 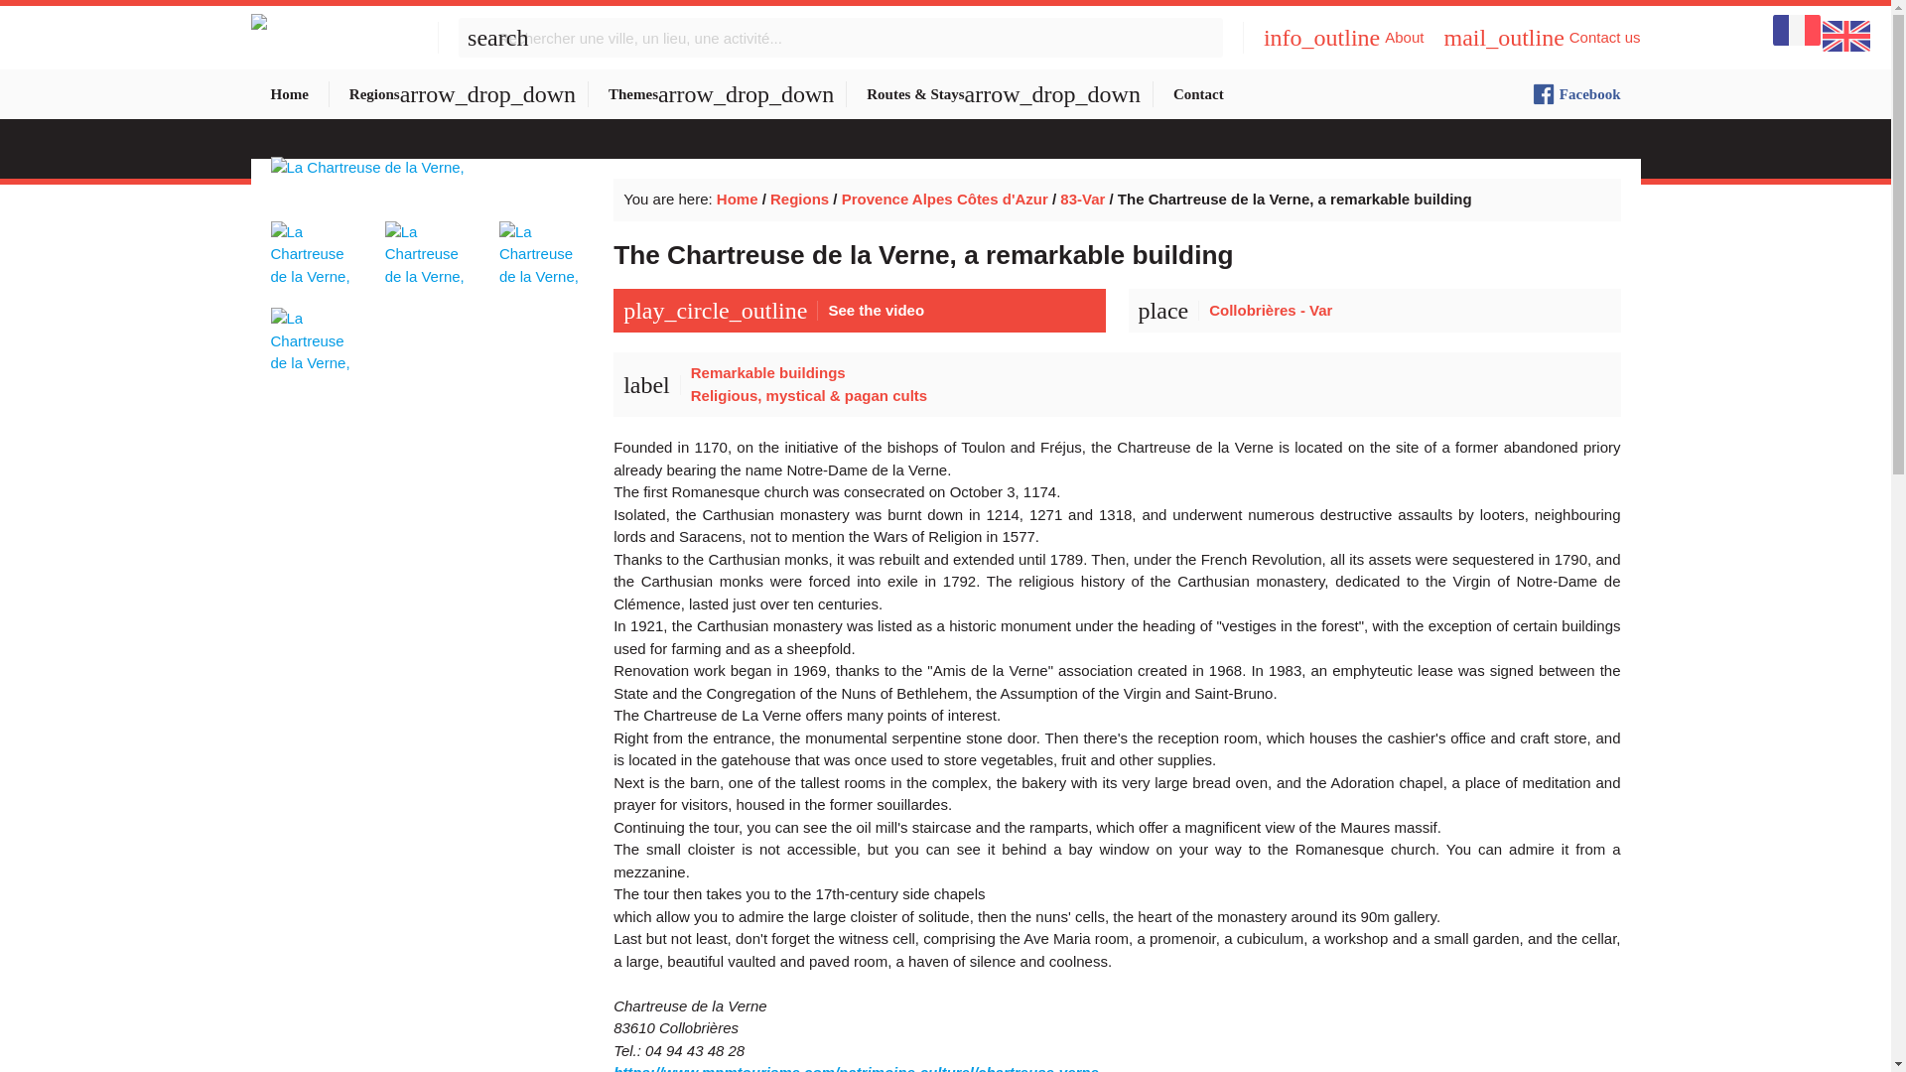 What do you see at coordinates (1846, 36) in the screenshot?
I see `English` at bounding box center [1846, 36].